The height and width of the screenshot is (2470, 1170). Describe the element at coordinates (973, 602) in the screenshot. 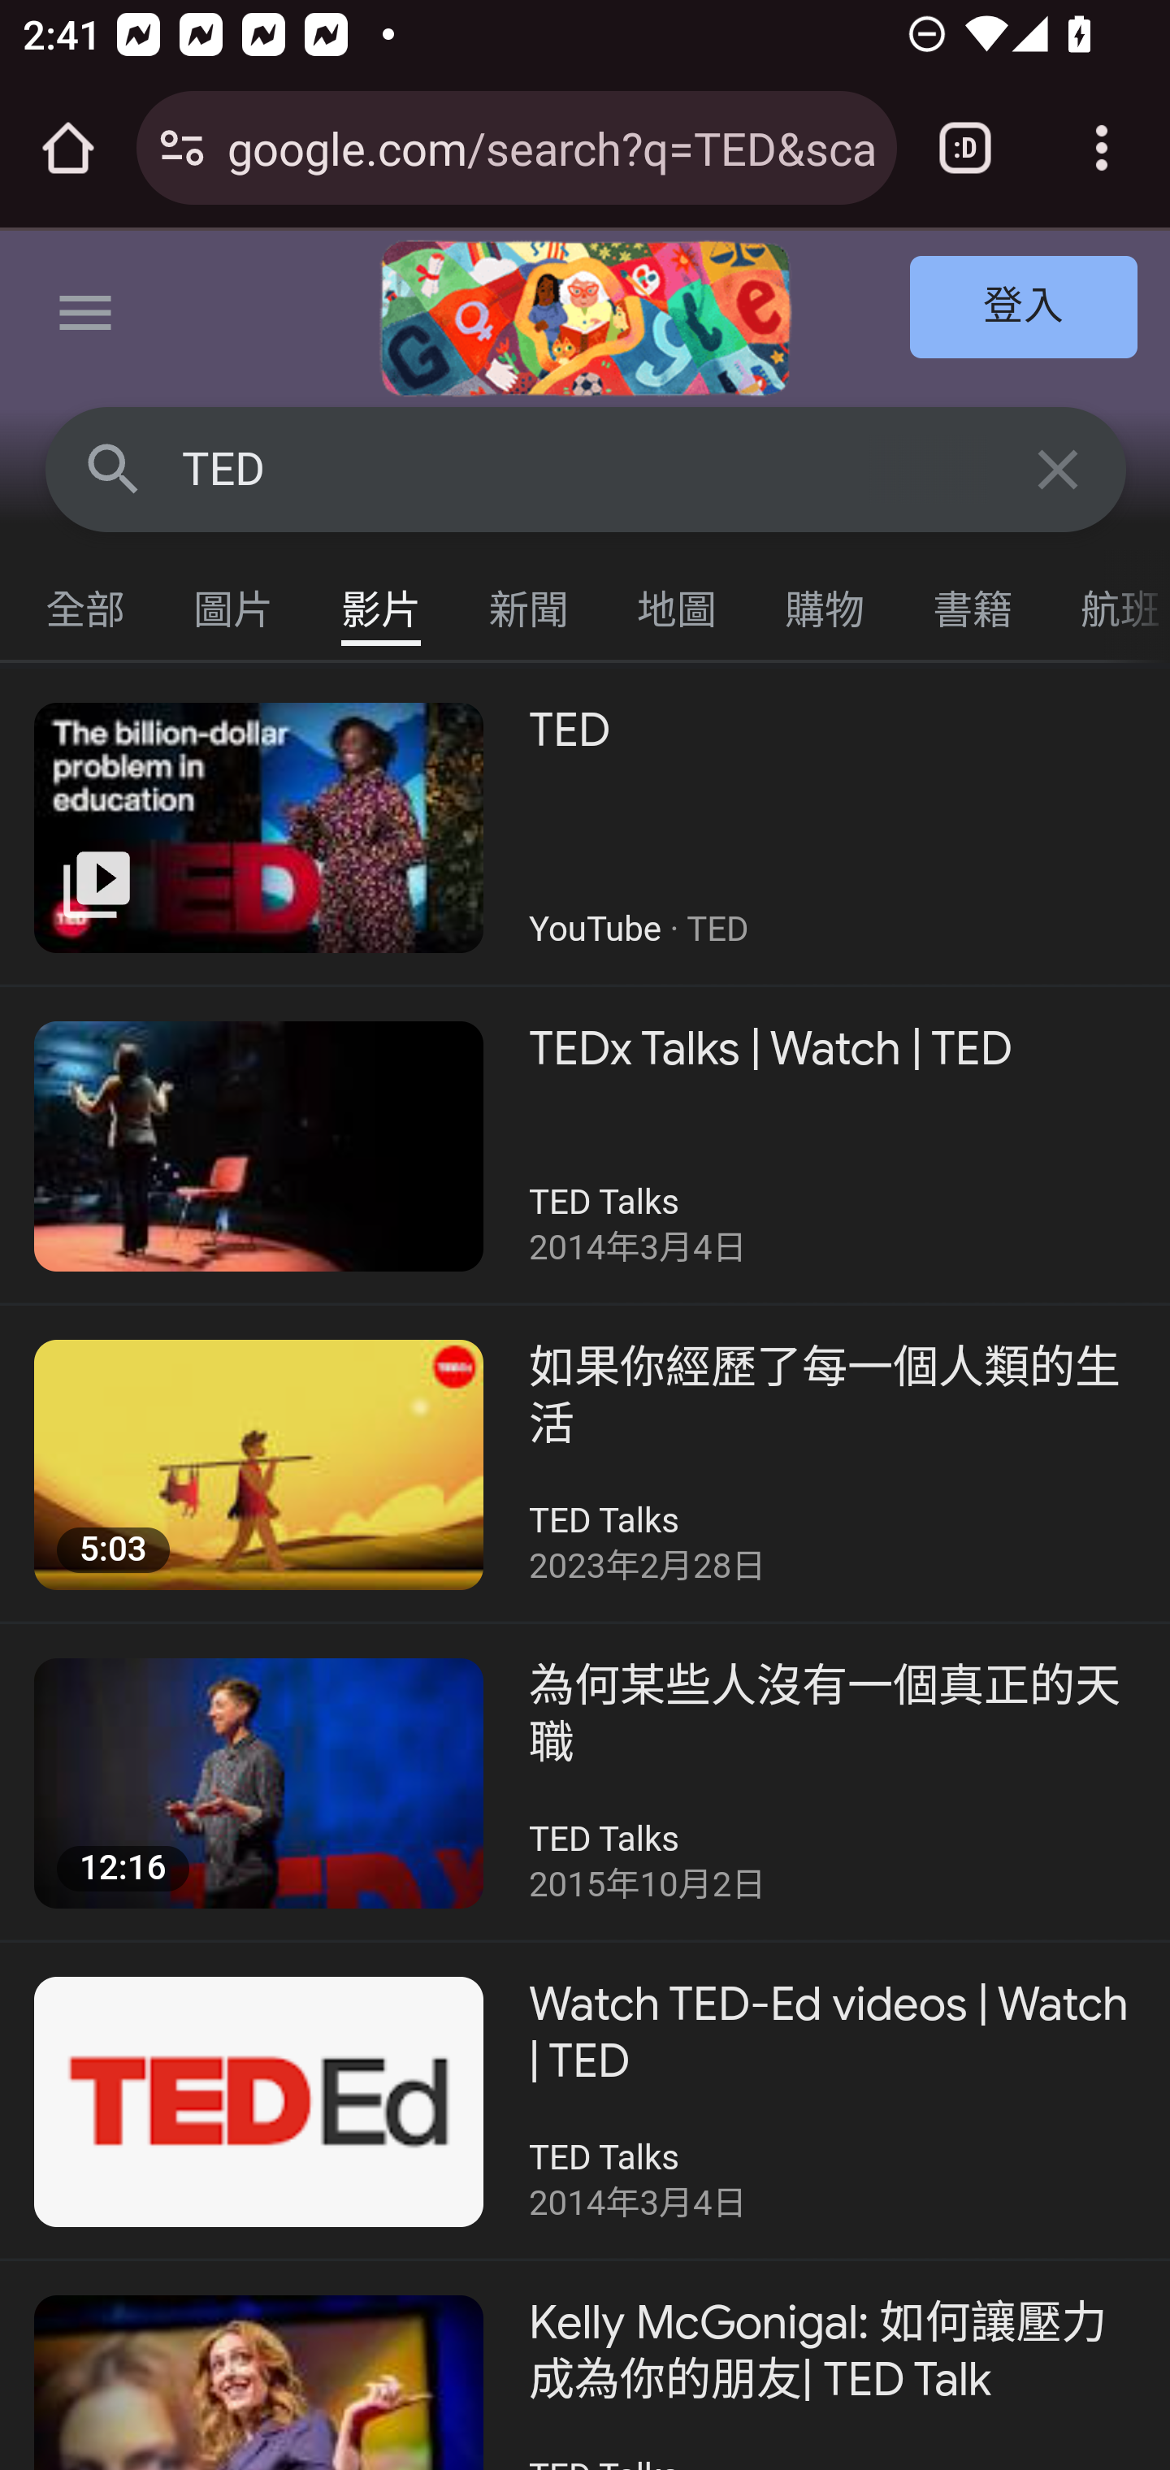

I see `書籍` at that location.